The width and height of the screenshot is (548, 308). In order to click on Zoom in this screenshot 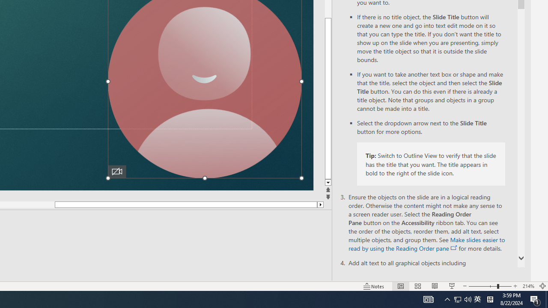, I will do `click(490, 286)`.